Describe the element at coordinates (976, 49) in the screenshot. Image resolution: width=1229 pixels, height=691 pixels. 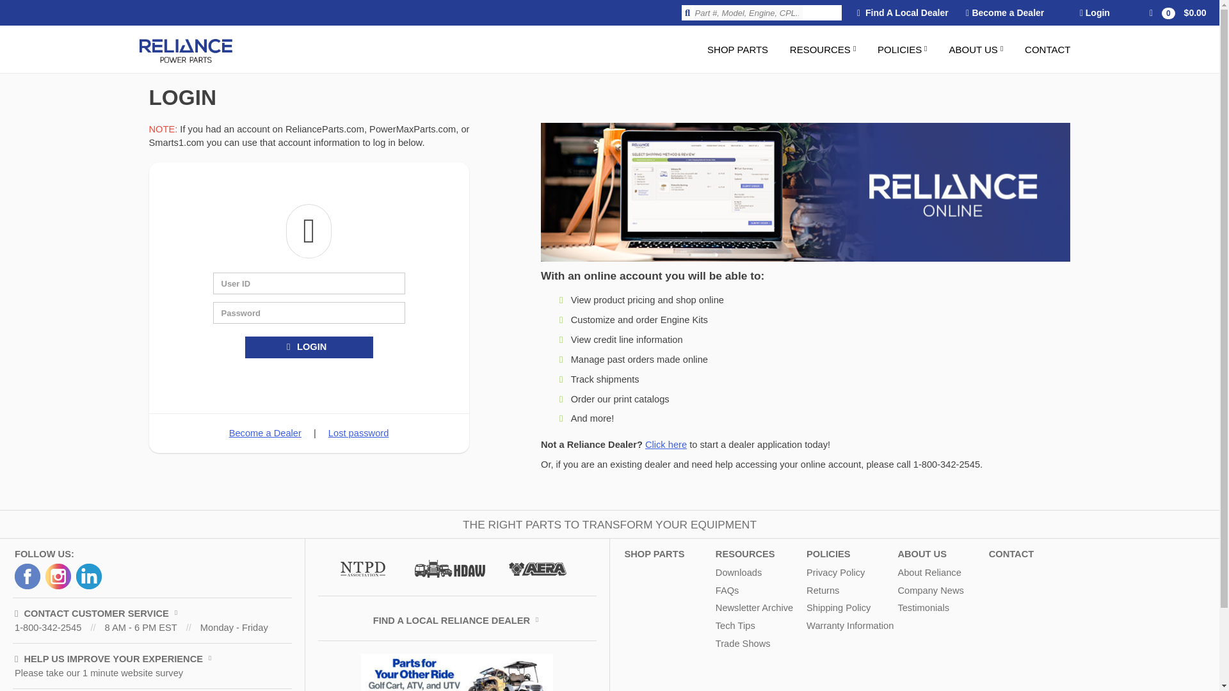
I see `ABOUT US` at that location.